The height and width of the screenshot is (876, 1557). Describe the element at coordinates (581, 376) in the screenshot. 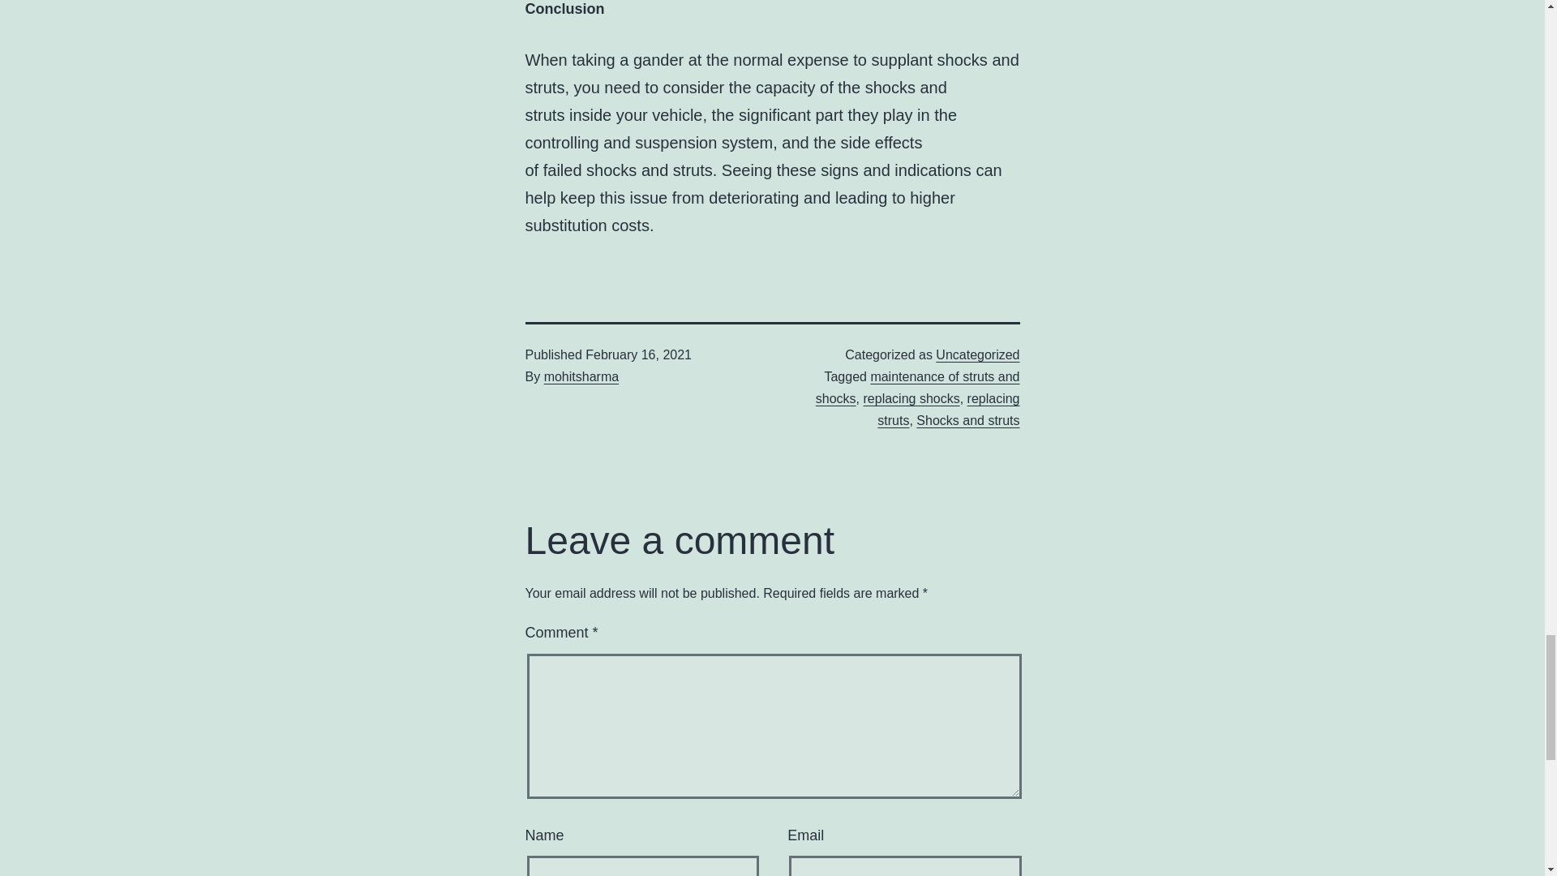

I see `mohitsharma` at that location.